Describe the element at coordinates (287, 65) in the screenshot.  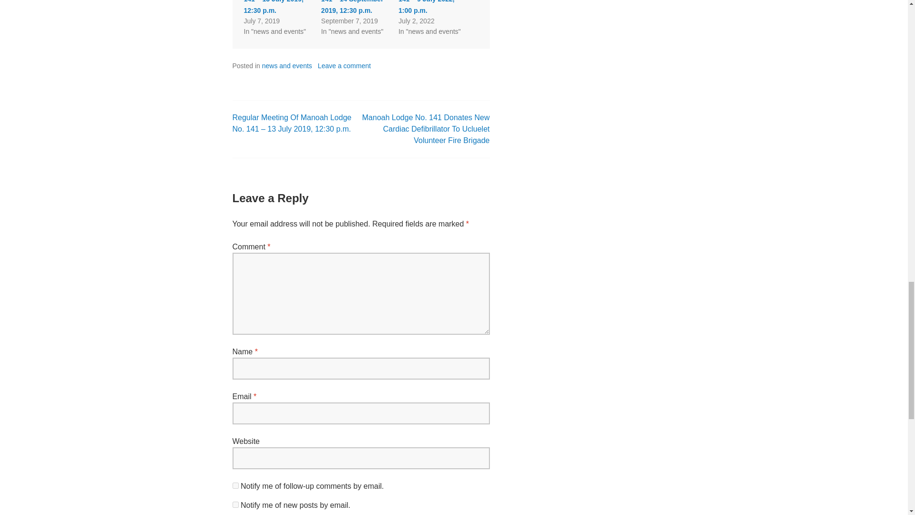
I see `news and events` at that location.